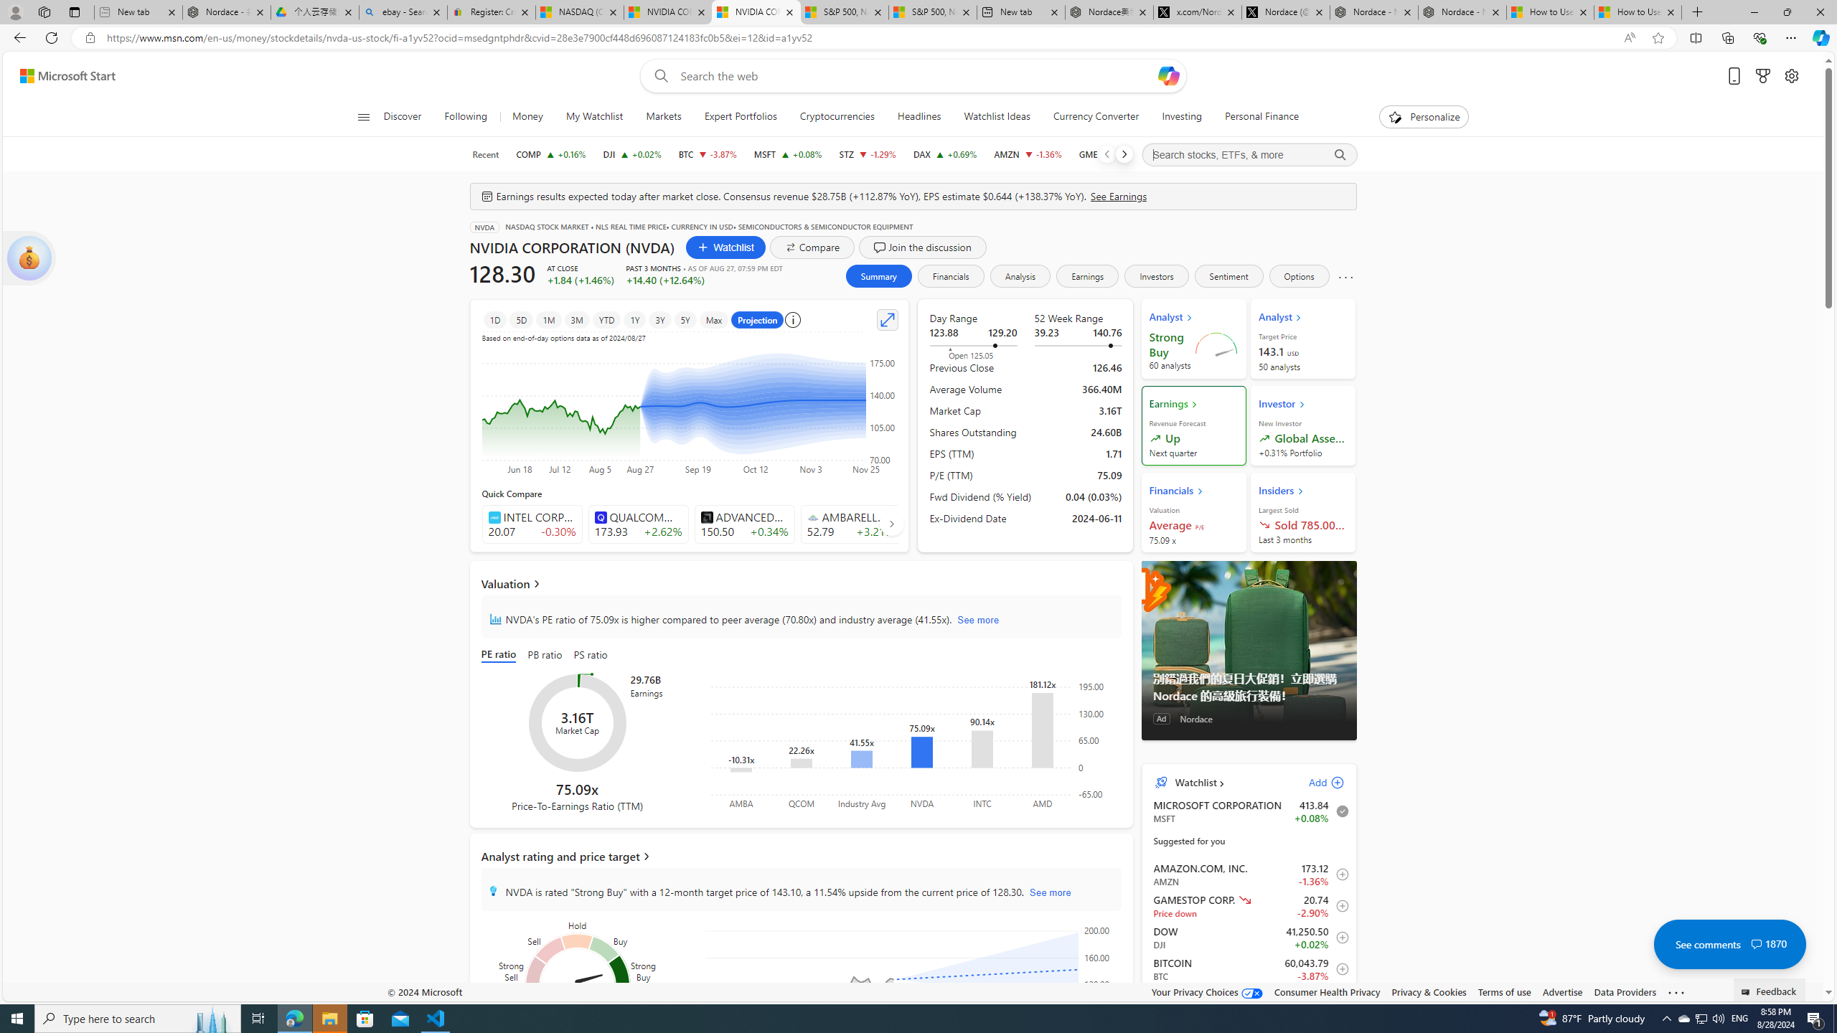 This screenshot has height=1033, width=1837. Describe the element at coordinates (634, 319) in the screenshot. I see `1Y` at that location.